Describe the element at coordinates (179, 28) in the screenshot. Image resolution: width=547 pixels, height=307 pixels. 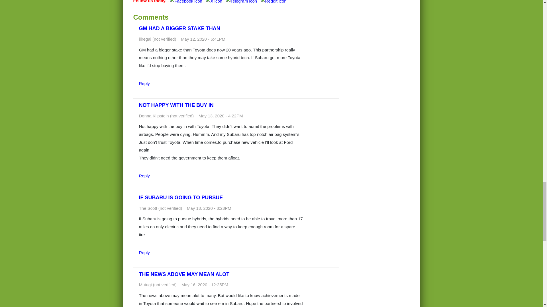
I see `GM HAD A BIGGER STAKE THAN` at that location.